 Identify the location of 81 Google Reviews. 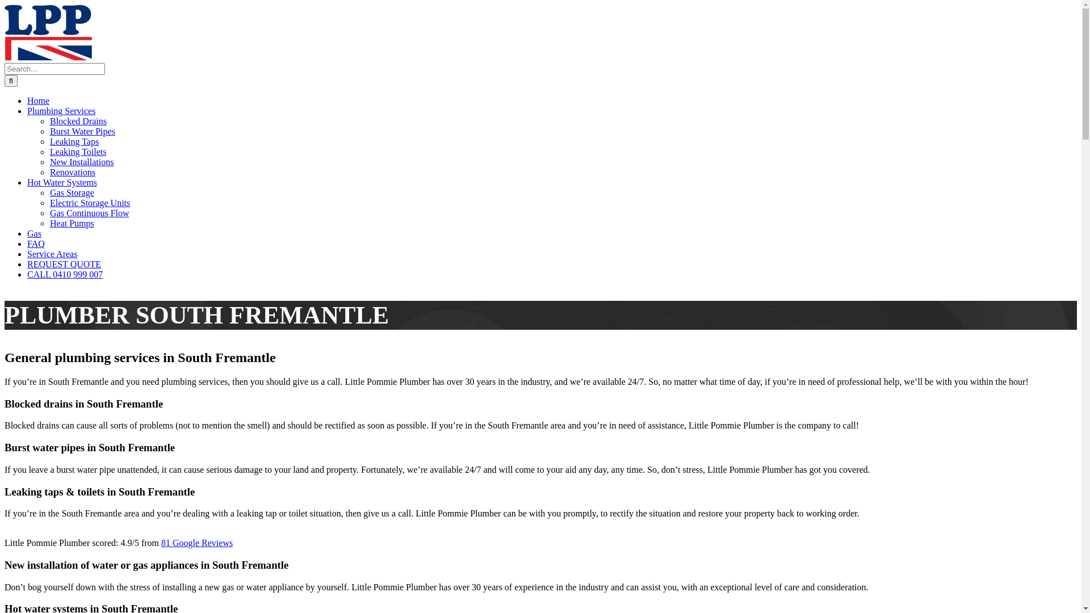
(197, 543).